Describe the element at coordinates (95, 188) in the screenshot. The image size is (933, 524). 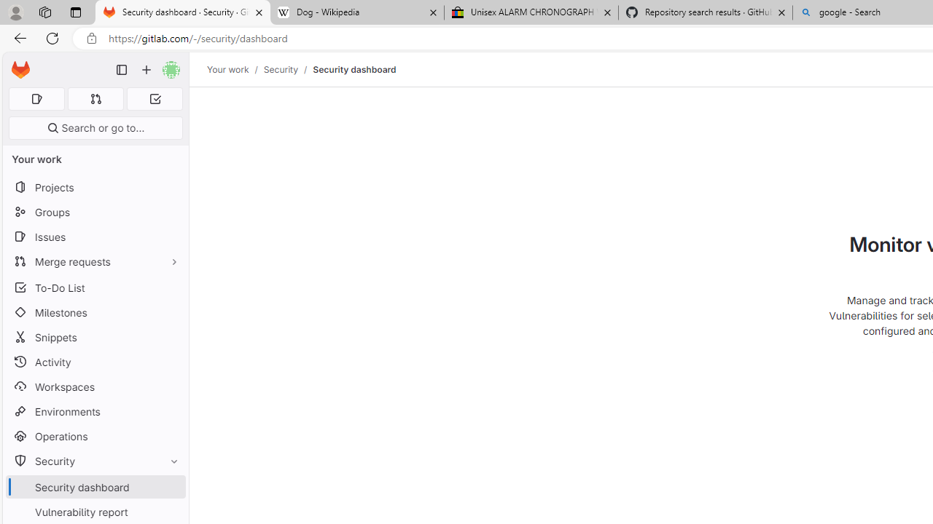
I see `Projects` at that location.